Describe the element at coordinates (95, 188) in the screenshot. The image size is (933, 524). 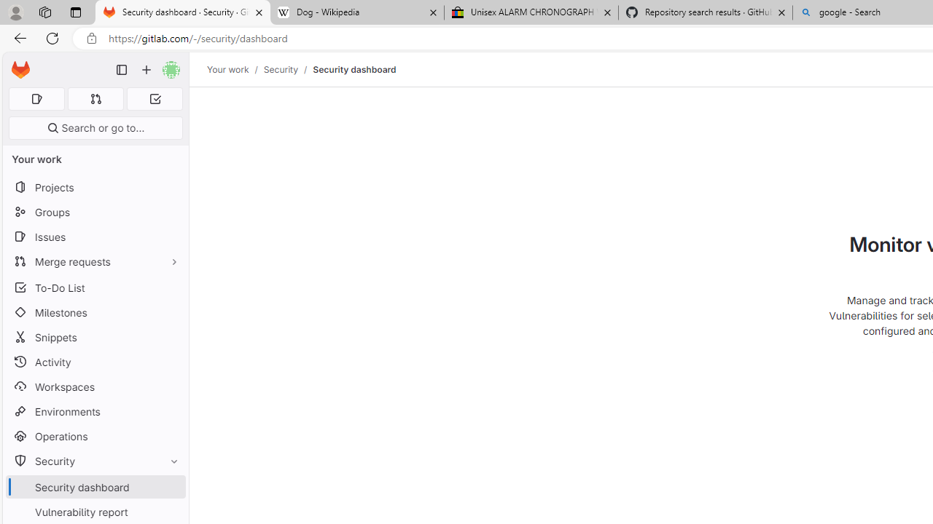
I see `Projects` at that location.